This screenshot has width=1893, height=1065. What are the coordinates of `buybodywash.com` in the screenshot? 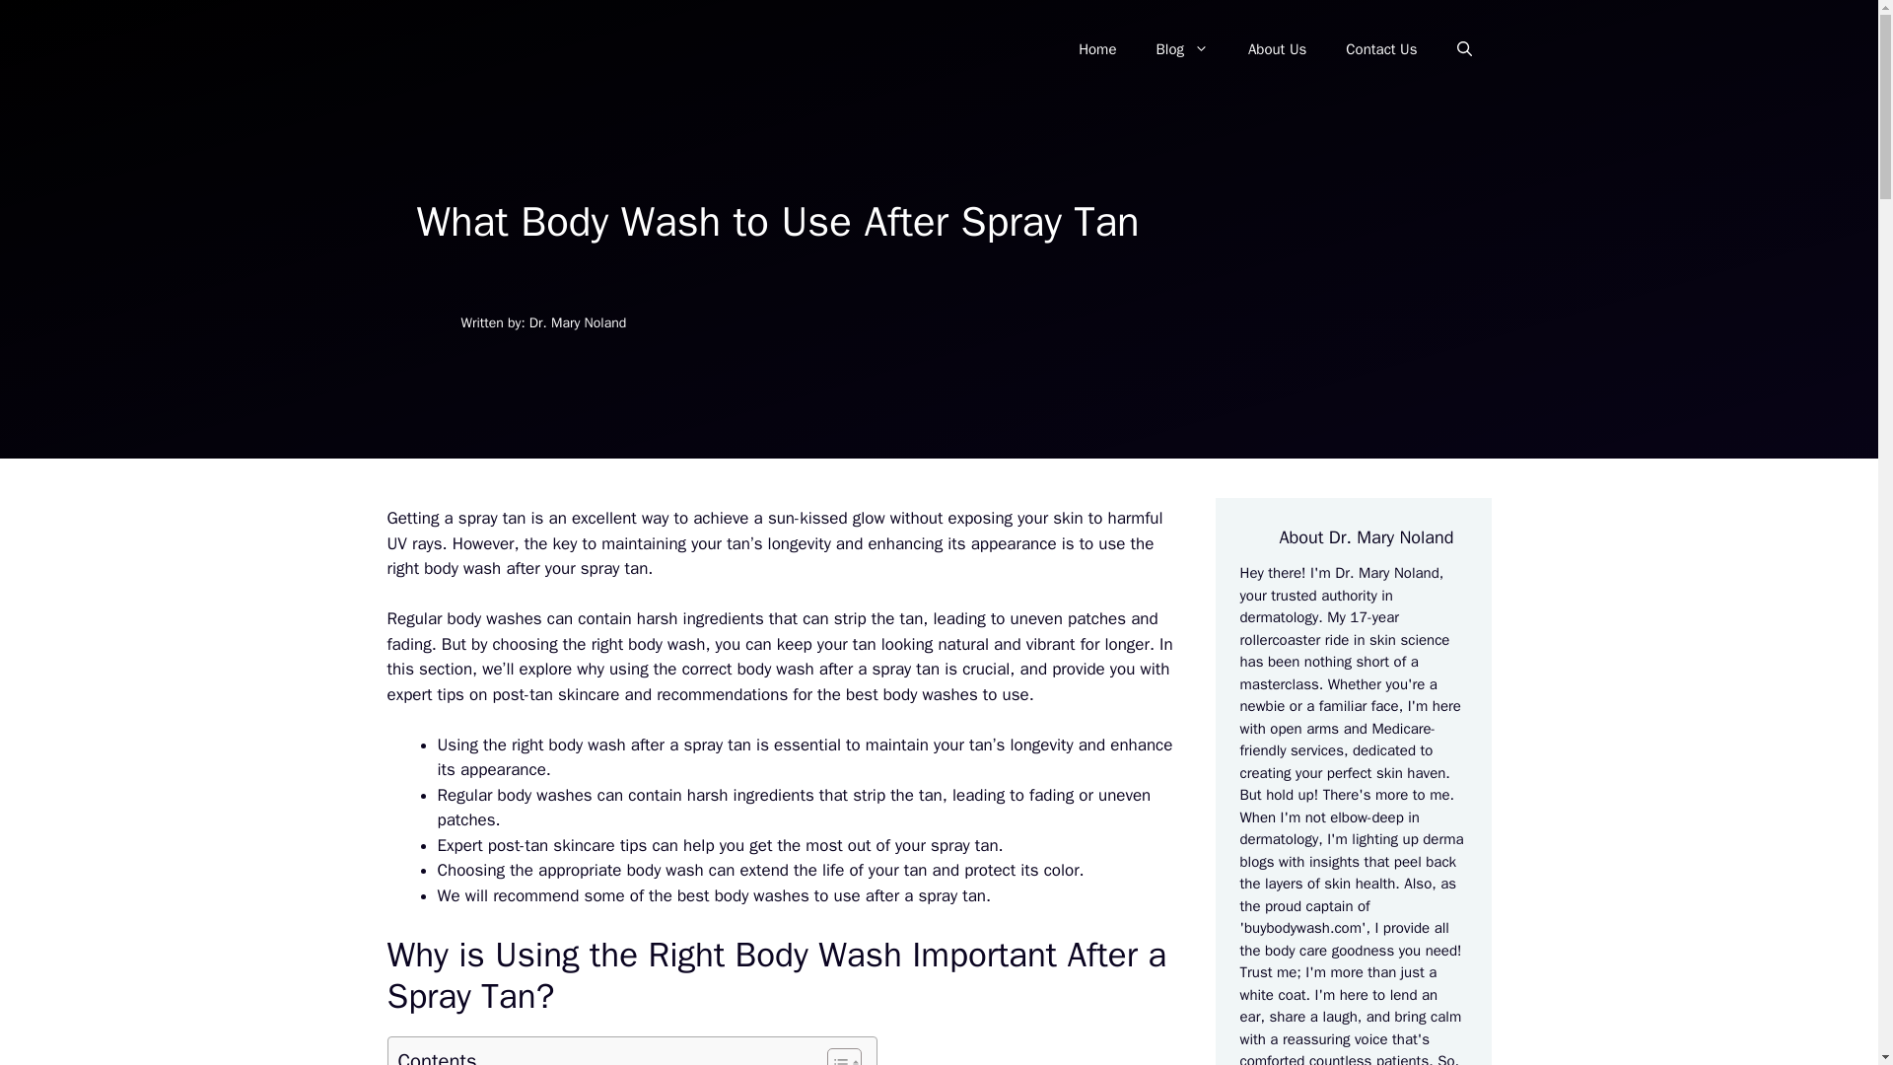 It's located at (1301, 928).